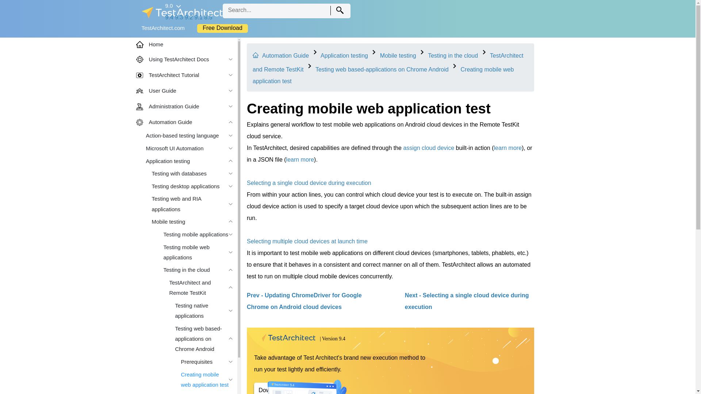 This screenshot has height=394, width=701. What do you see at coordinates (163, 28) in the screenshot?
I see `TestArchitect.com` at bounding box center [163, 28].